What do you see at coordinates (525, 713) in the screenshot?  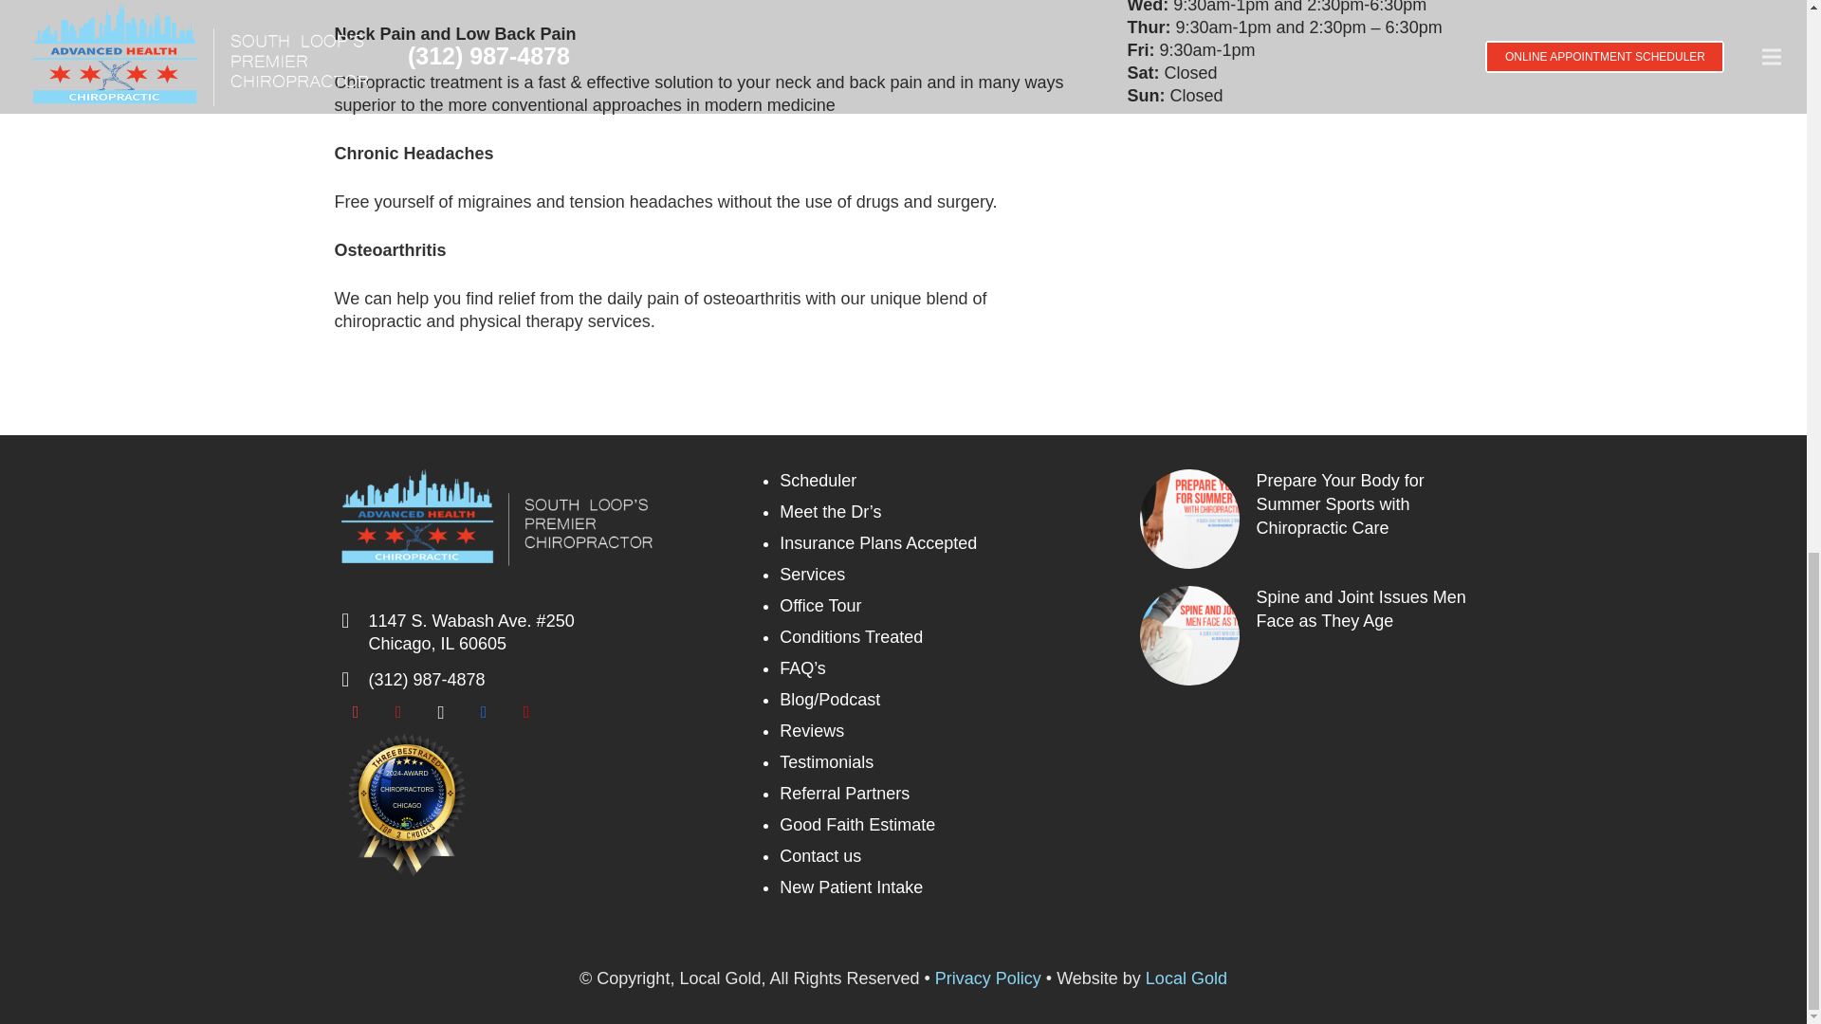 I see `YouTube` at bounding box center [525, 713].